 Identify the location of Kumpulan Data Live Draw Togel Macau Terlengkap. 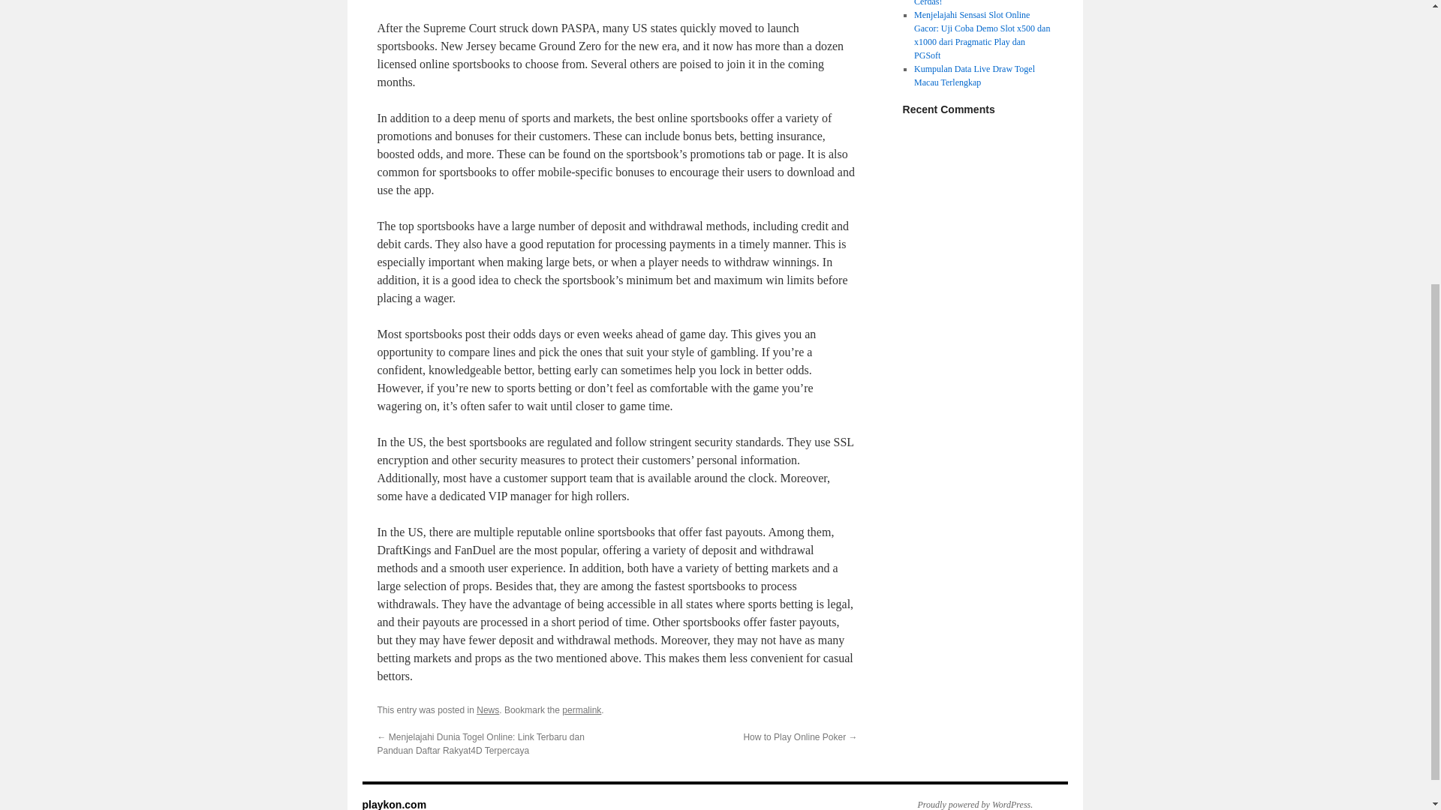
(974, 75).